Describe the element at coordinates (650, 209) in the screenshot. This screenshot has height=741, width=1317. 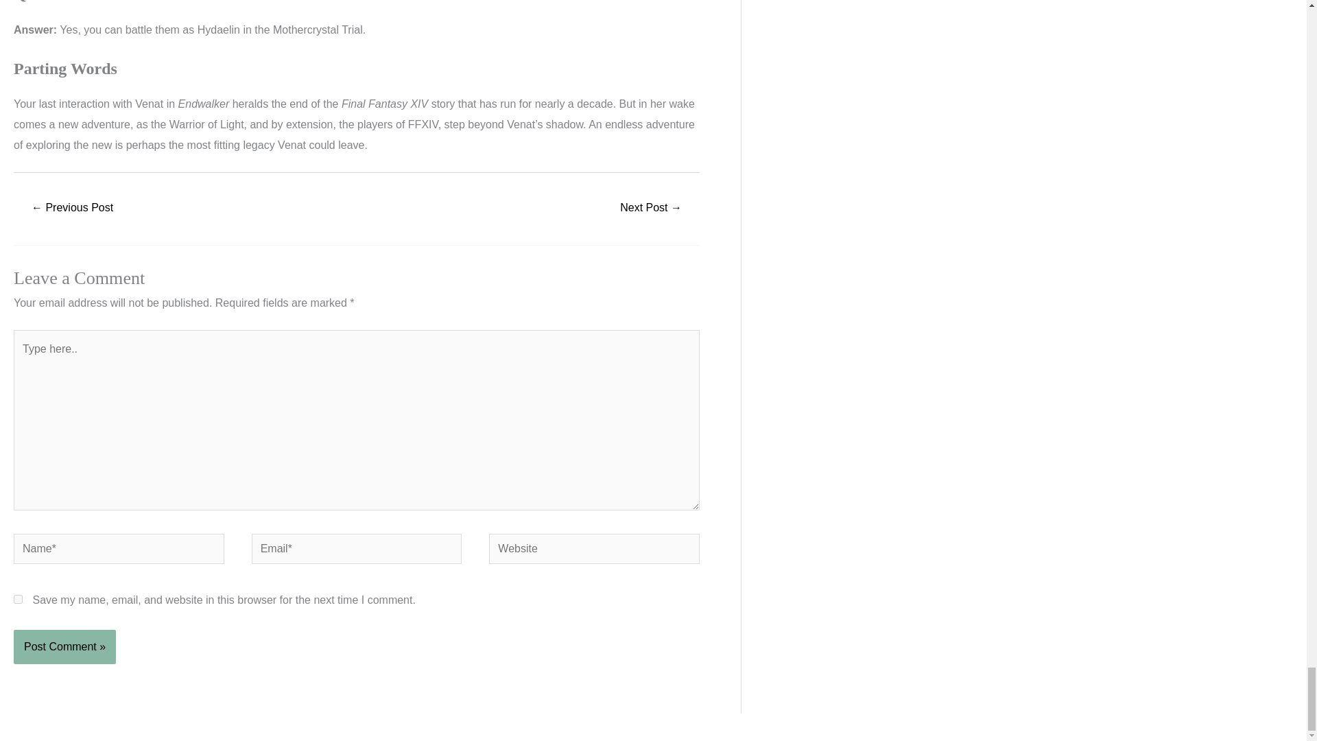
I see `Final Fantasy XVI Ability Point Farming Guide` at that location.